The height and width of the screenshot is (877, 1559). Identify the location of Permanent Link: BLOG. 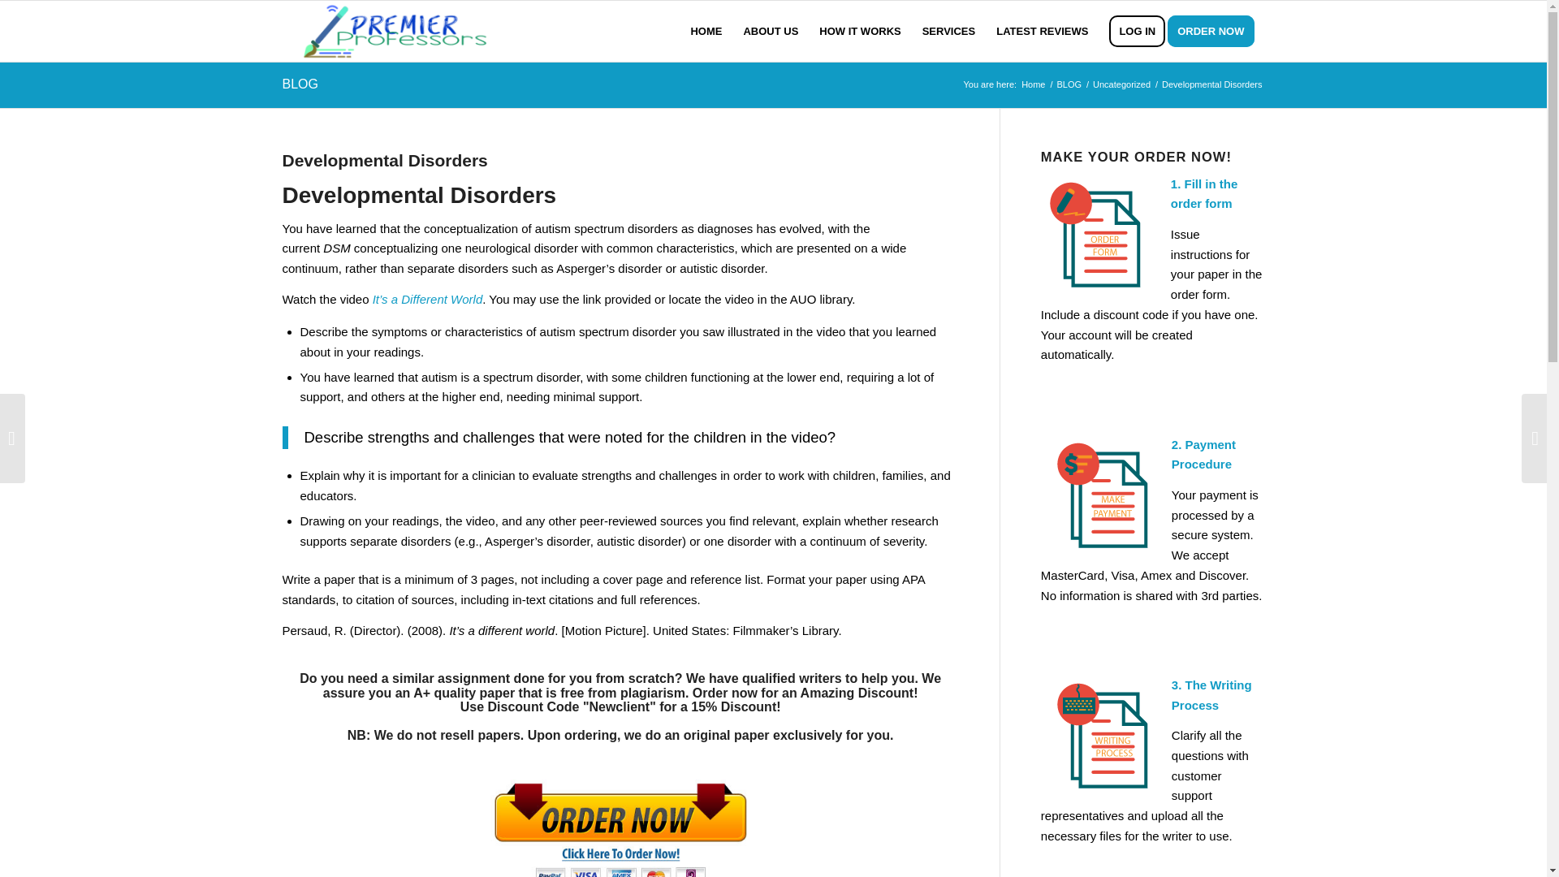
(300, 84).